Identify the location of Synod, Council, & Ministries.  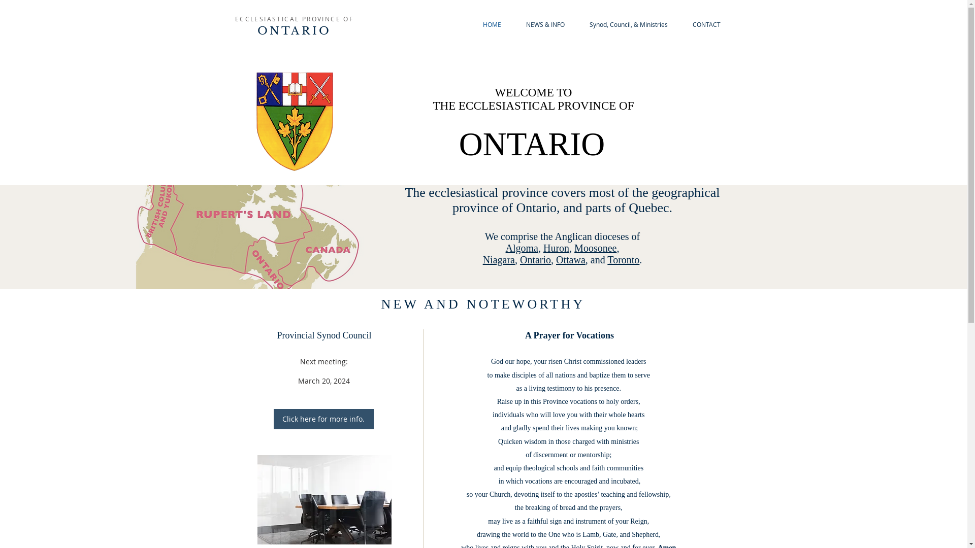
(629, 24).